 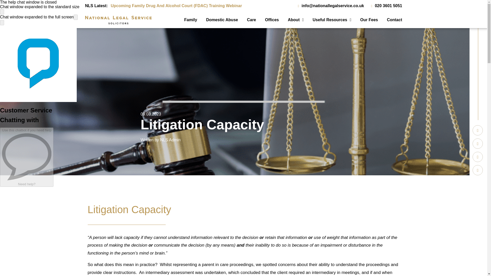 What do you see at coordinates (218, 20) in the screenshot?
I see `Domestic Abuse` at bounding box center [218, 20].